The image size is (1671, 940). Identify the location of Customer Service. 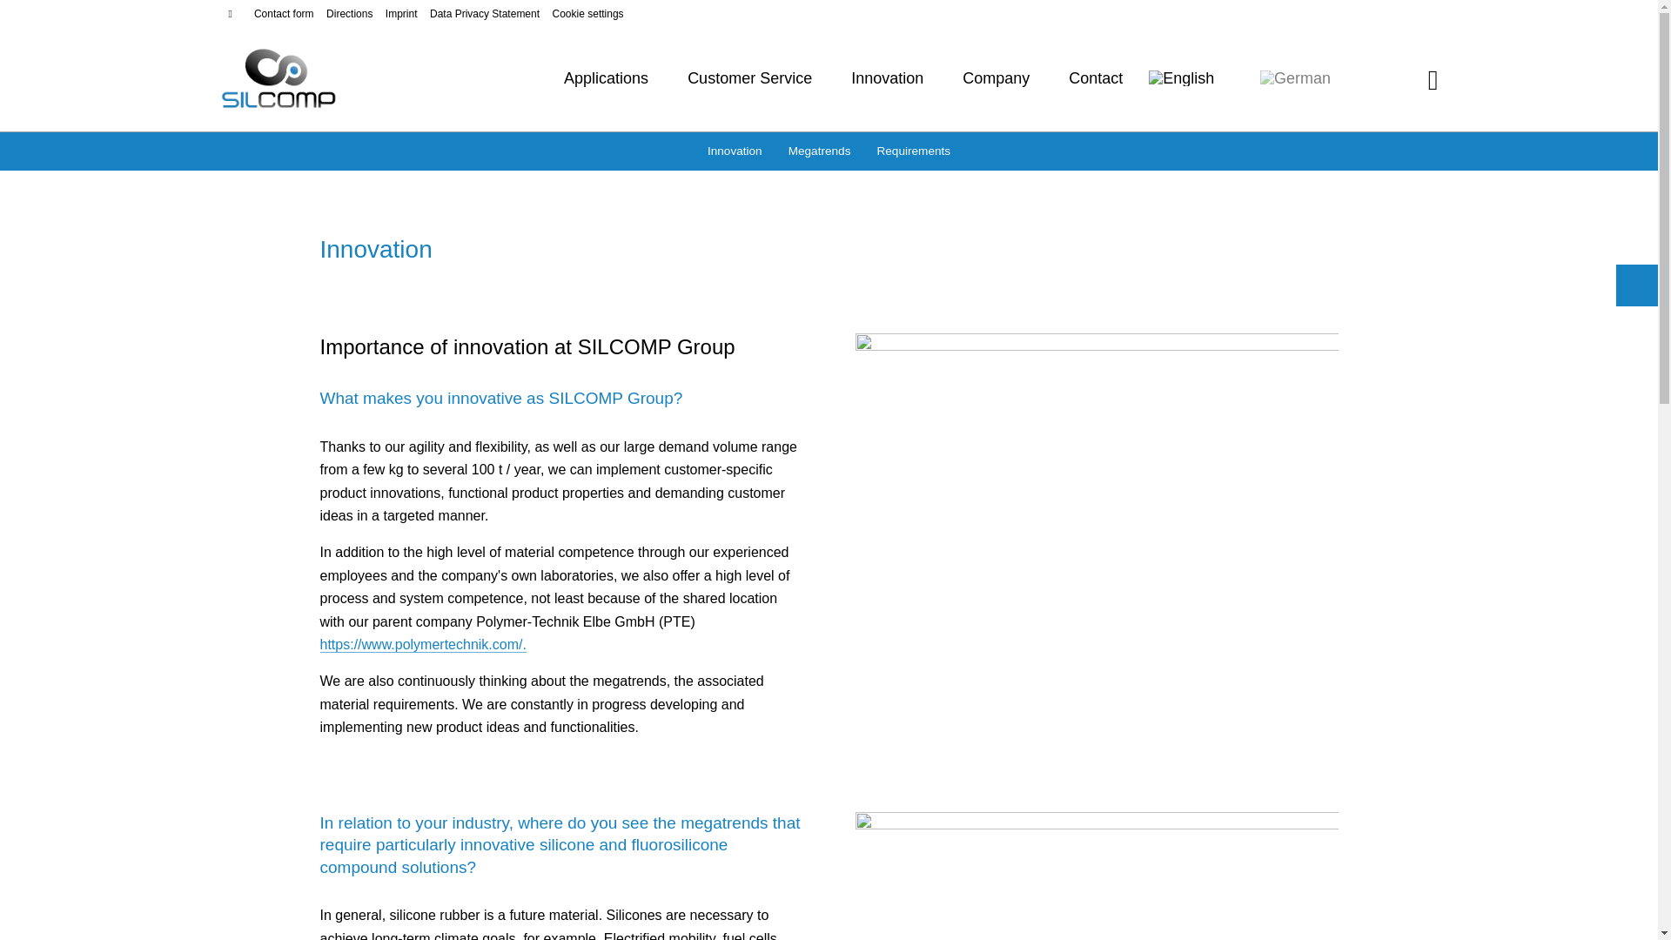
(749, 79).